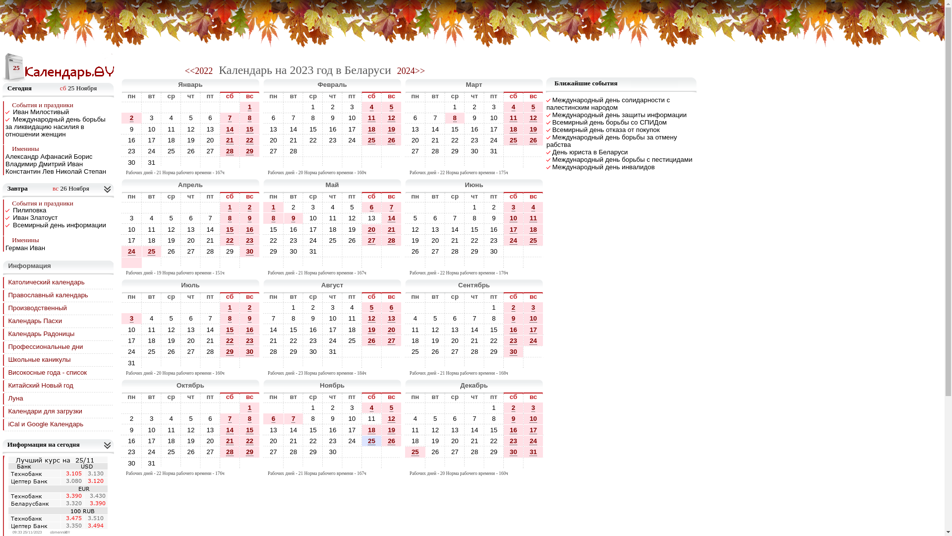 The height and width of the screenshot is (536, 952). Describe the element at coordinates (172, 240) in the screenshot. I see `19` at that location.